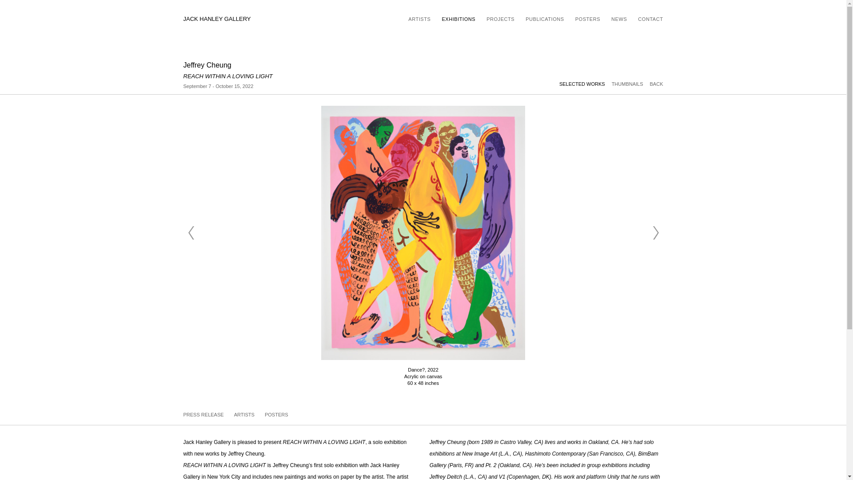 Image resolution: width=853 pixels, height=480 pixels. Describe the element at coordinates (586, 84) in the screenshot. I see `SELECTED WORKS` at that location.